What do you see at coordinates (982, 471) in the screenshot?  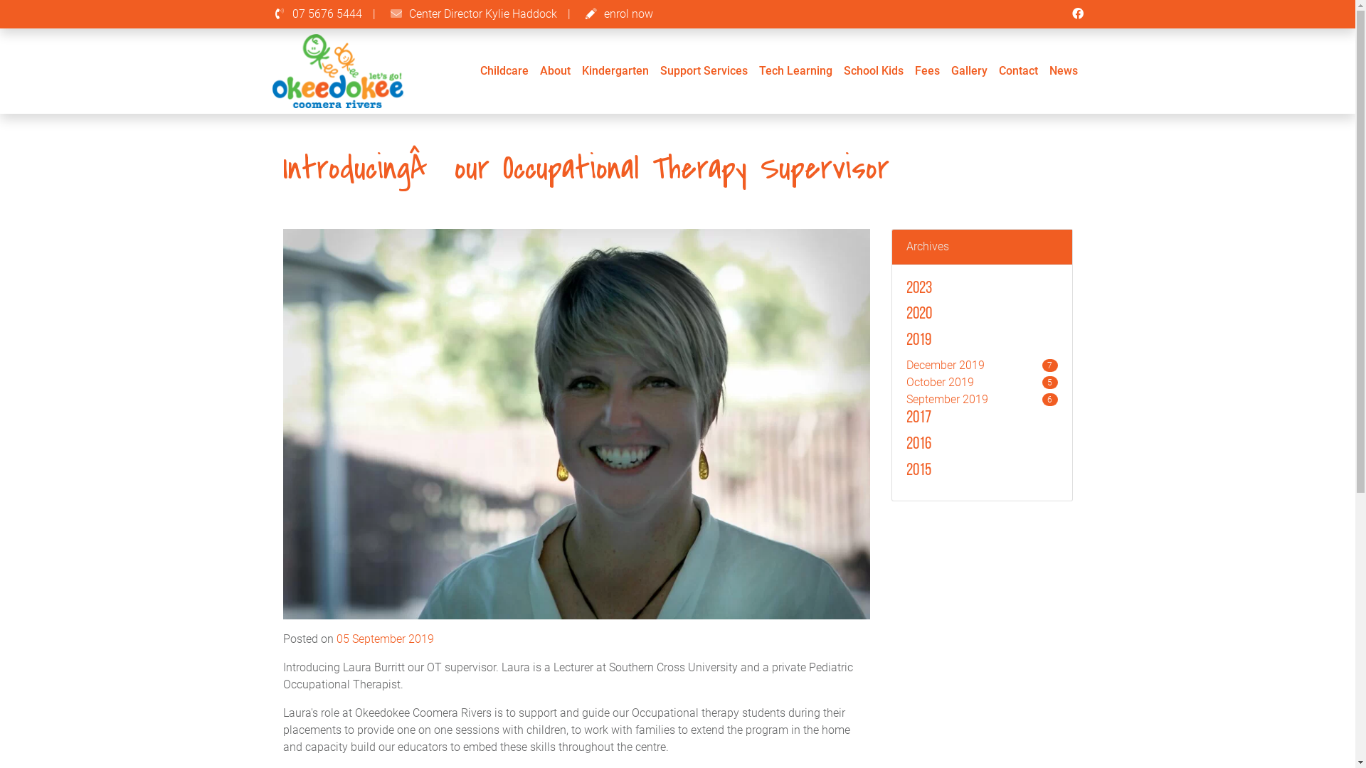 I see `2015` at bounding box center [982, 471].